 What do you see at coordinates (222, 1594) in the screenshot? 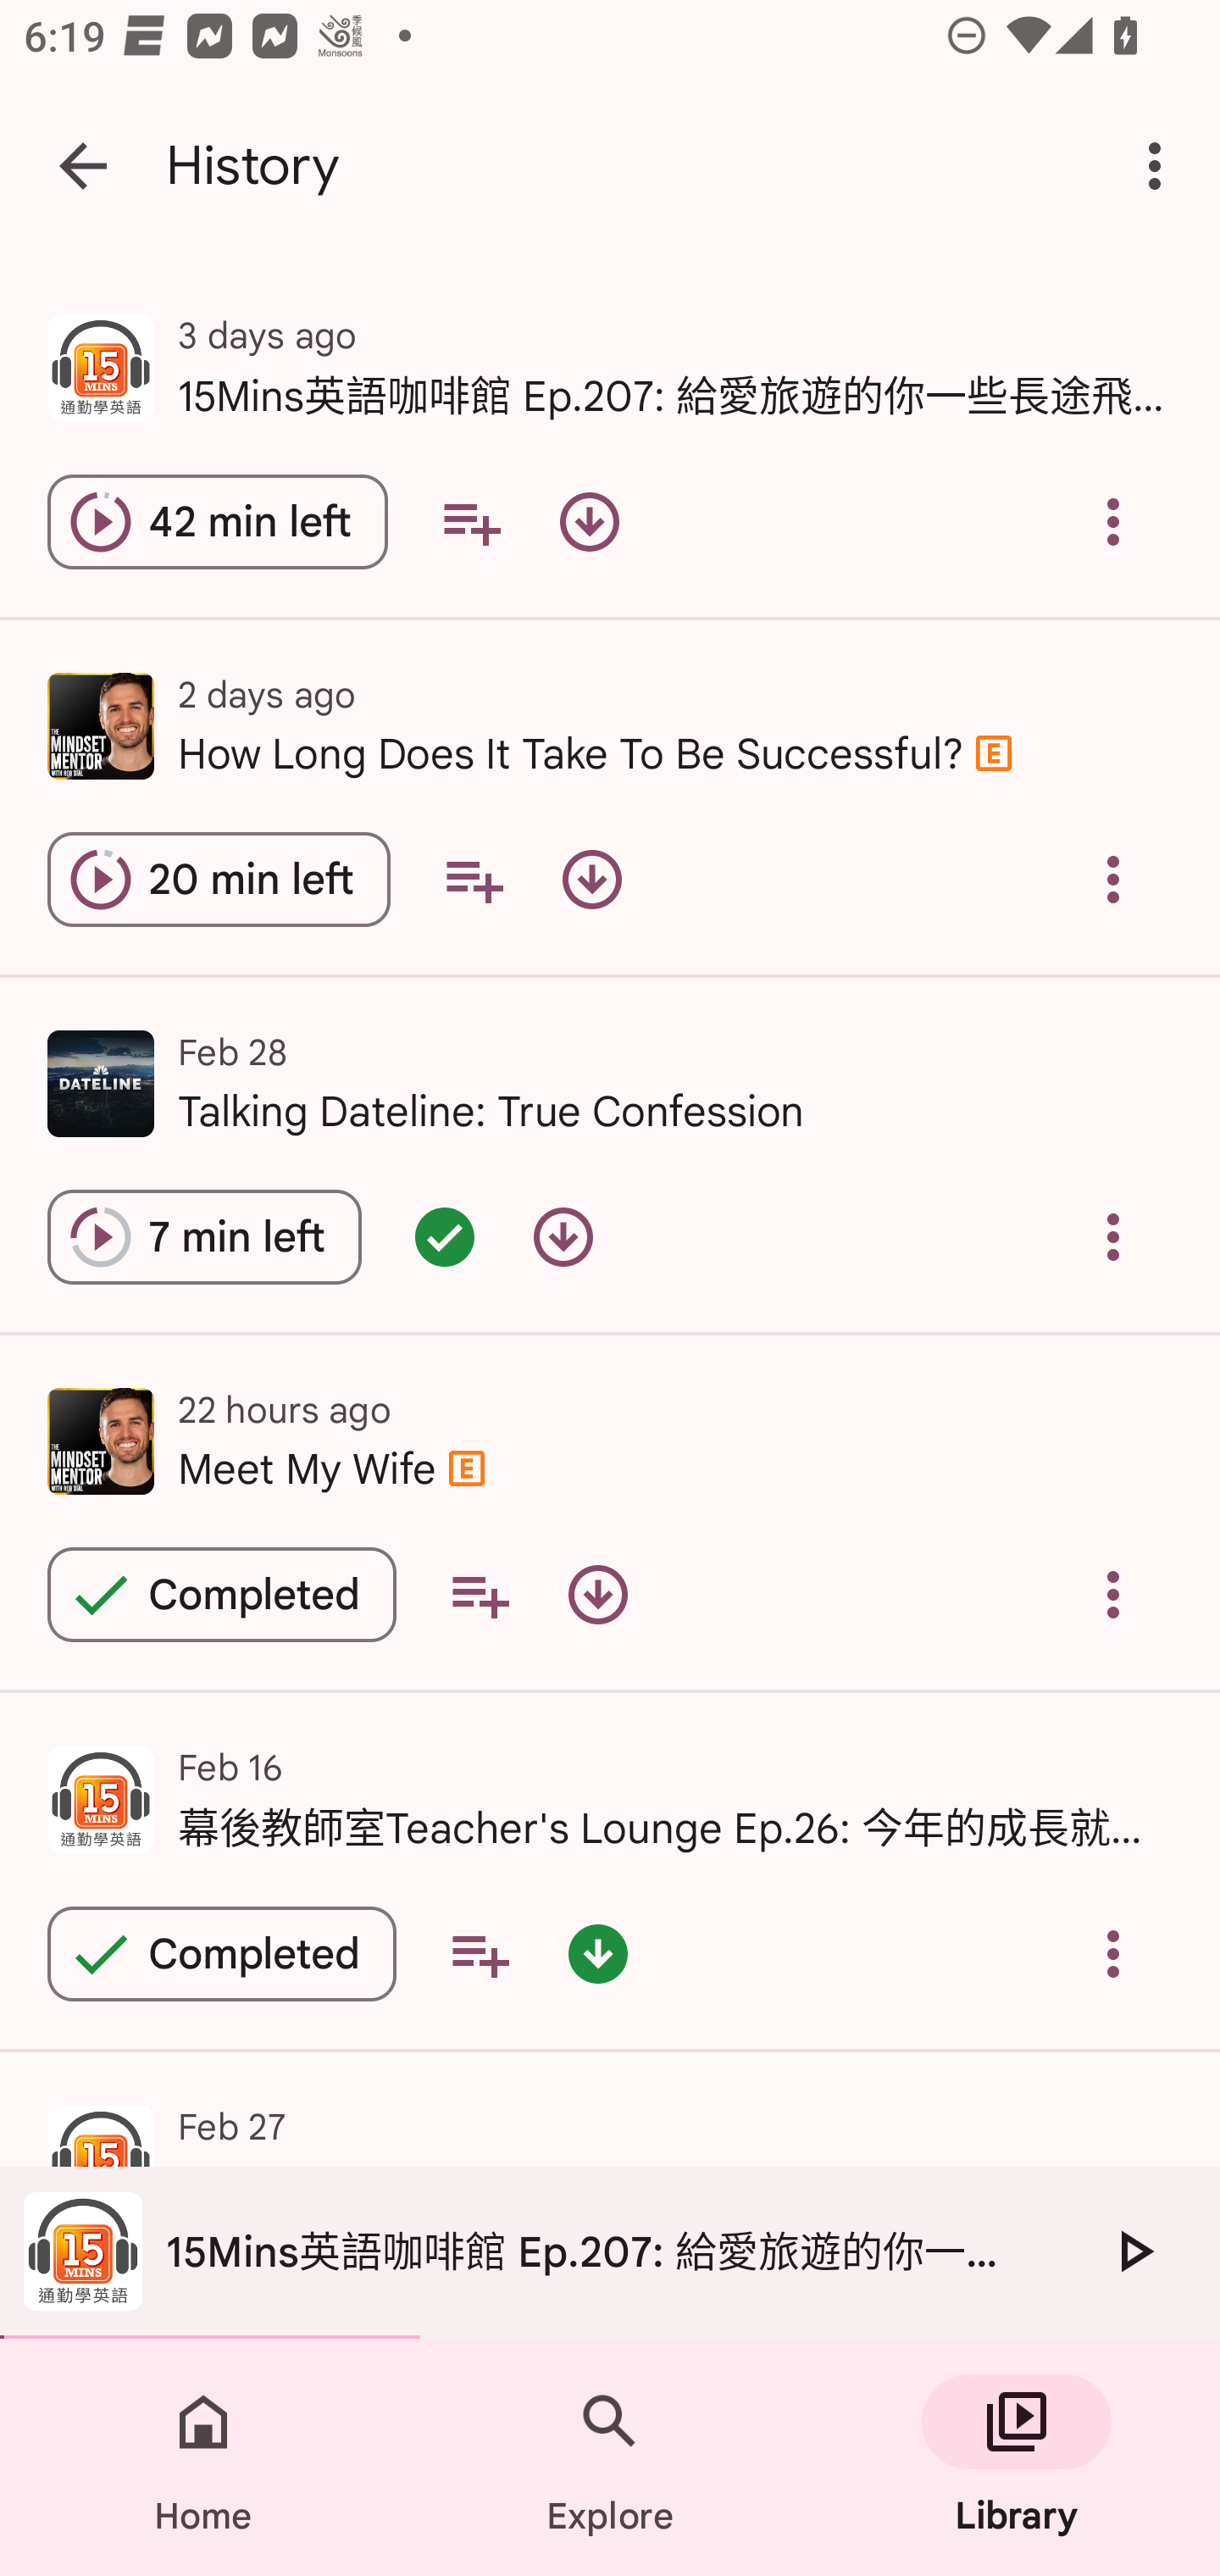
I see `Play episode Meet My Wife Completed` at bounding box center [222, 1594].